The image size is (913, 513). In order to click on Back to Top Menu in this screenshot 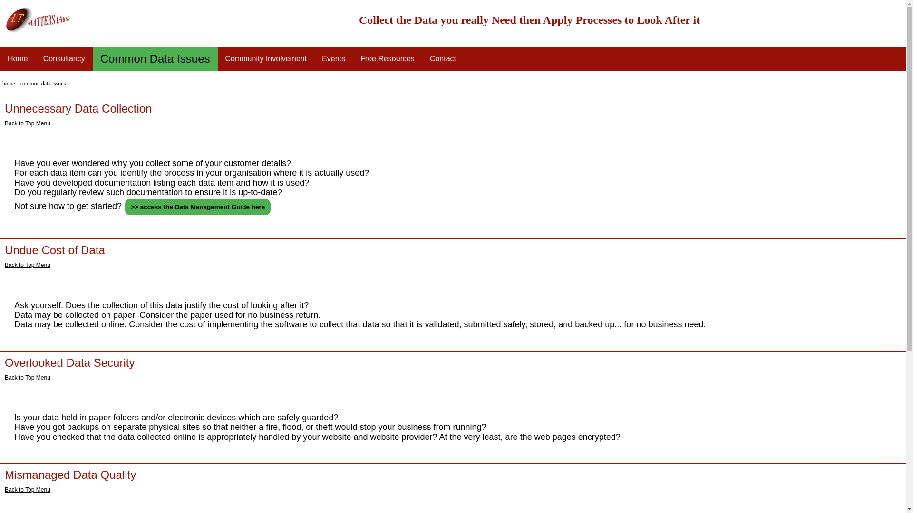, I will do `click(28, 490)`.